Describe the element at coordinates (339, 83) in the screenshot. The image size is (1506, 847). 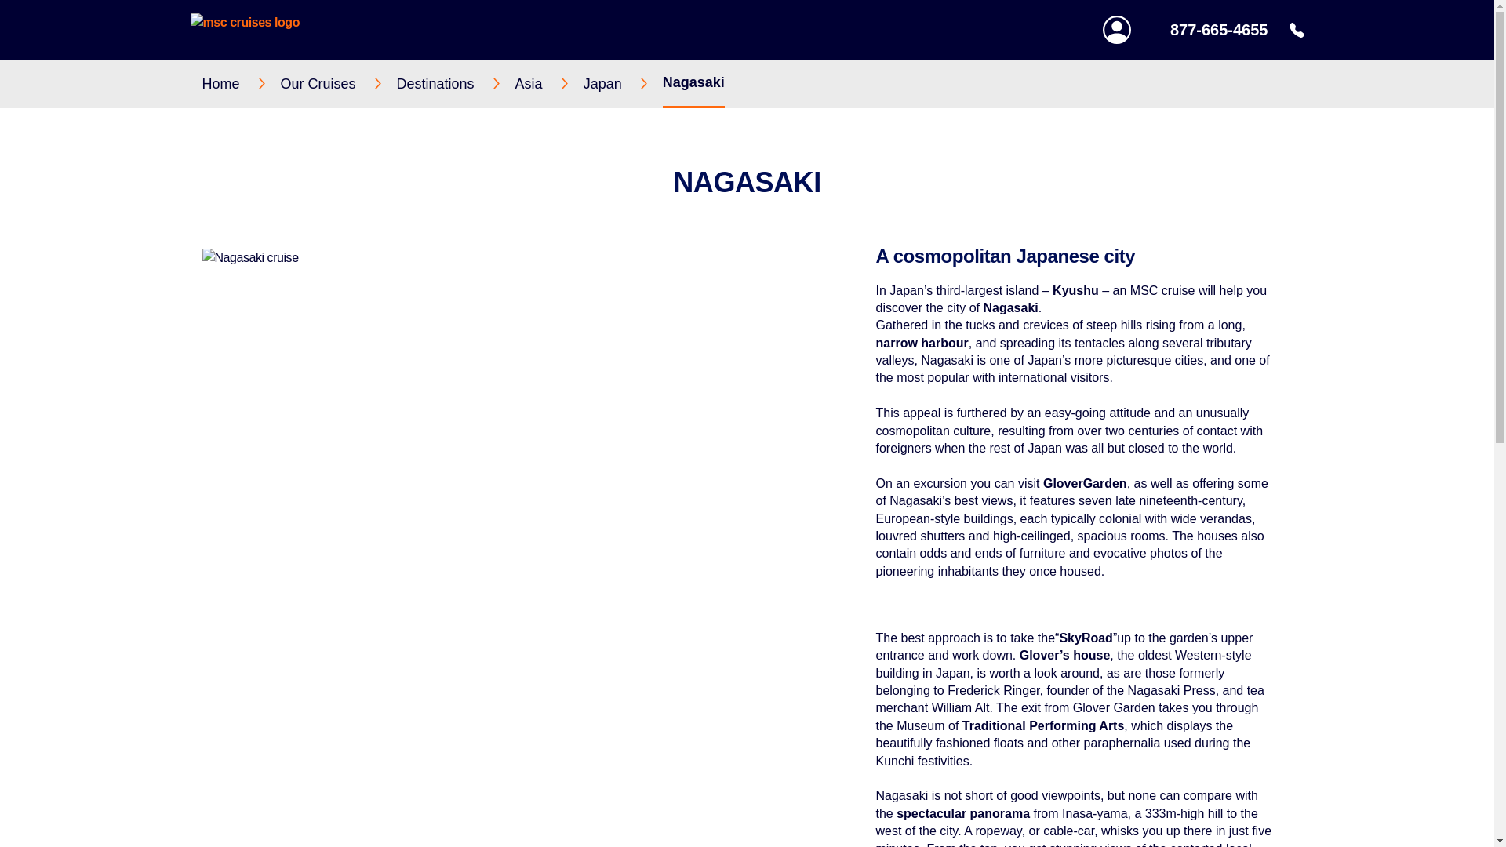
I see `Our Cruises` at that location.